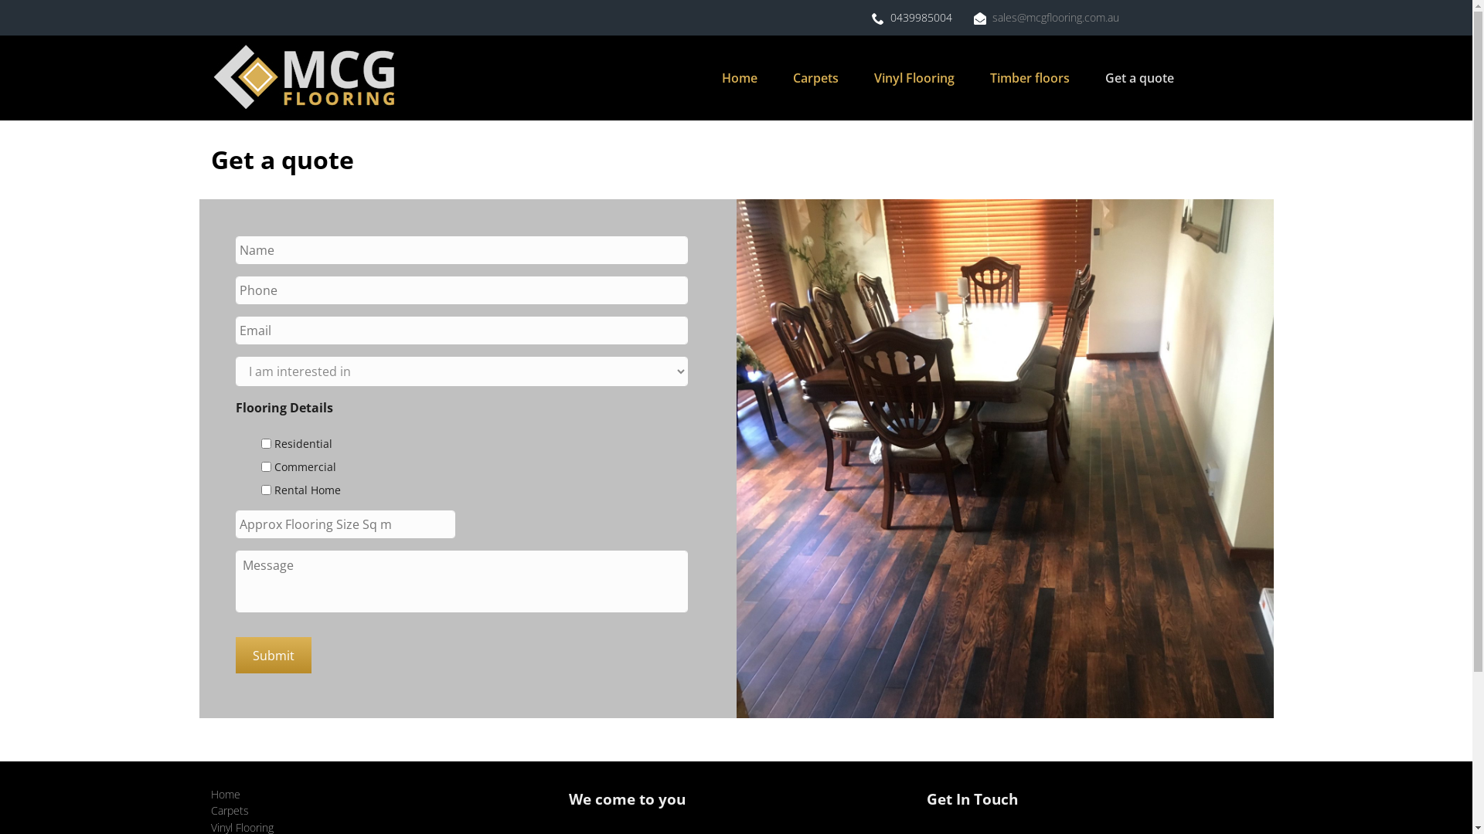 The width and height of the screenshot is (1484, 834). I want to click on Carpets, so click(229, 811).